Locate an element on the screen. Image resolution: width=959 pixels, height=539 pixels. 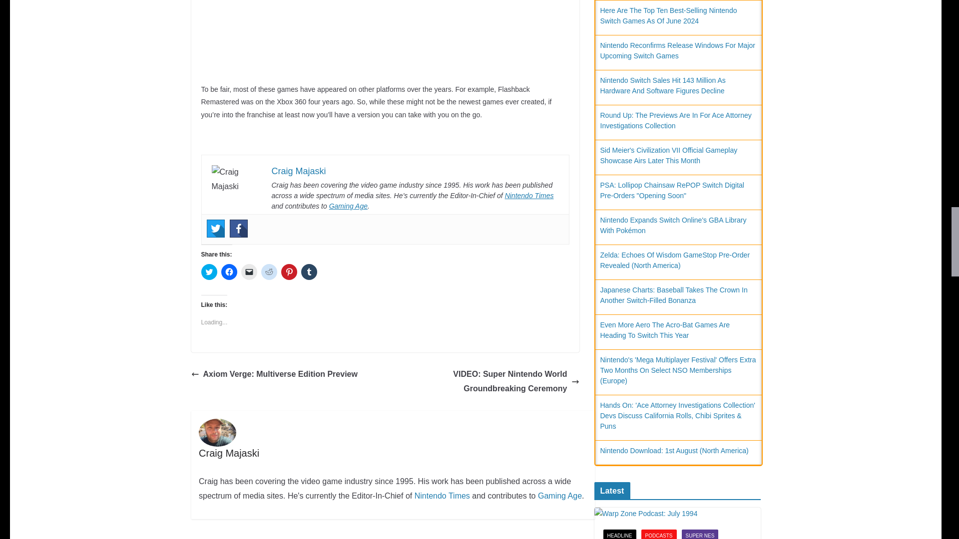
Twitter is located at coordinates (216, 229).